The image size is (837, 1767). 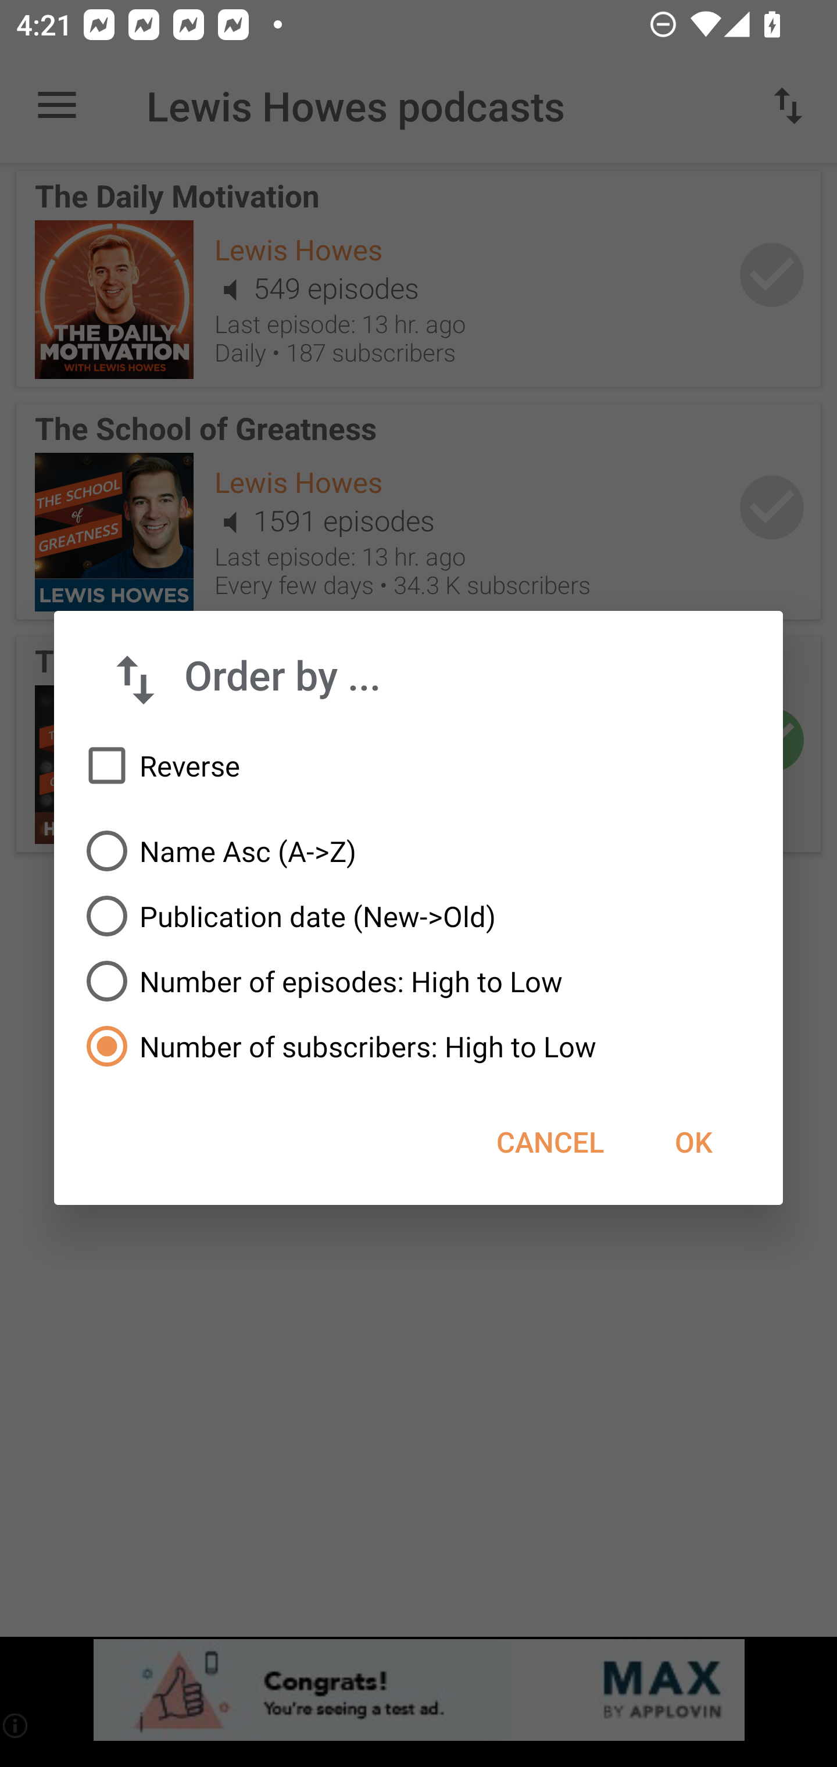 I want to click on Number of episodes: High to Low, so click(x=419, y=981).